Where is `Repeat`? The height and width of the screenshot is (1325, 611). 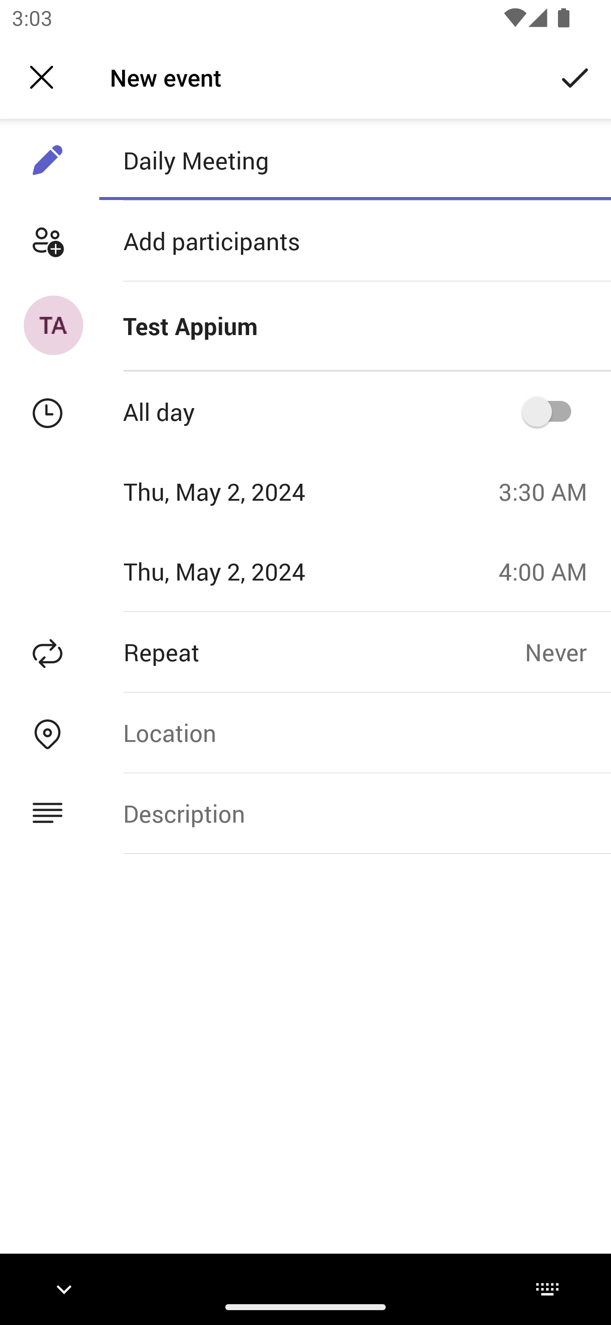 Repeat is located at coordinates (262, 651).